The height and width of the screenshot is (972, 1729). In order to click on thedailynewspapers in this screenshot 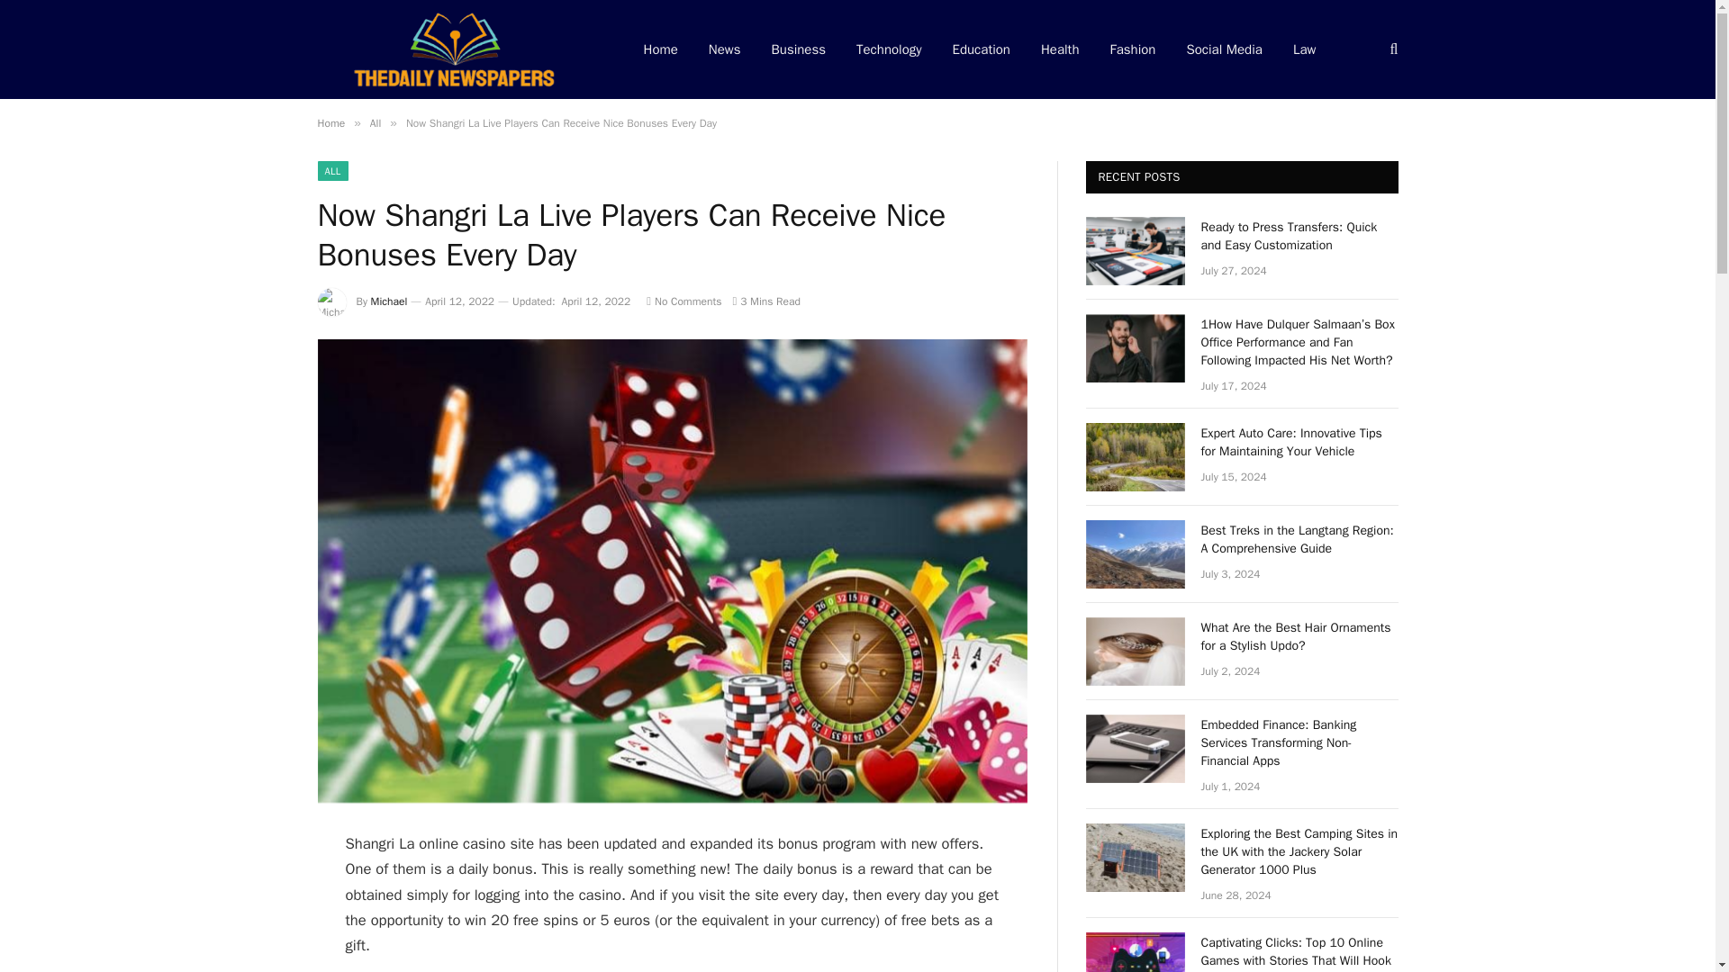, I will do `click(456, 49)`.